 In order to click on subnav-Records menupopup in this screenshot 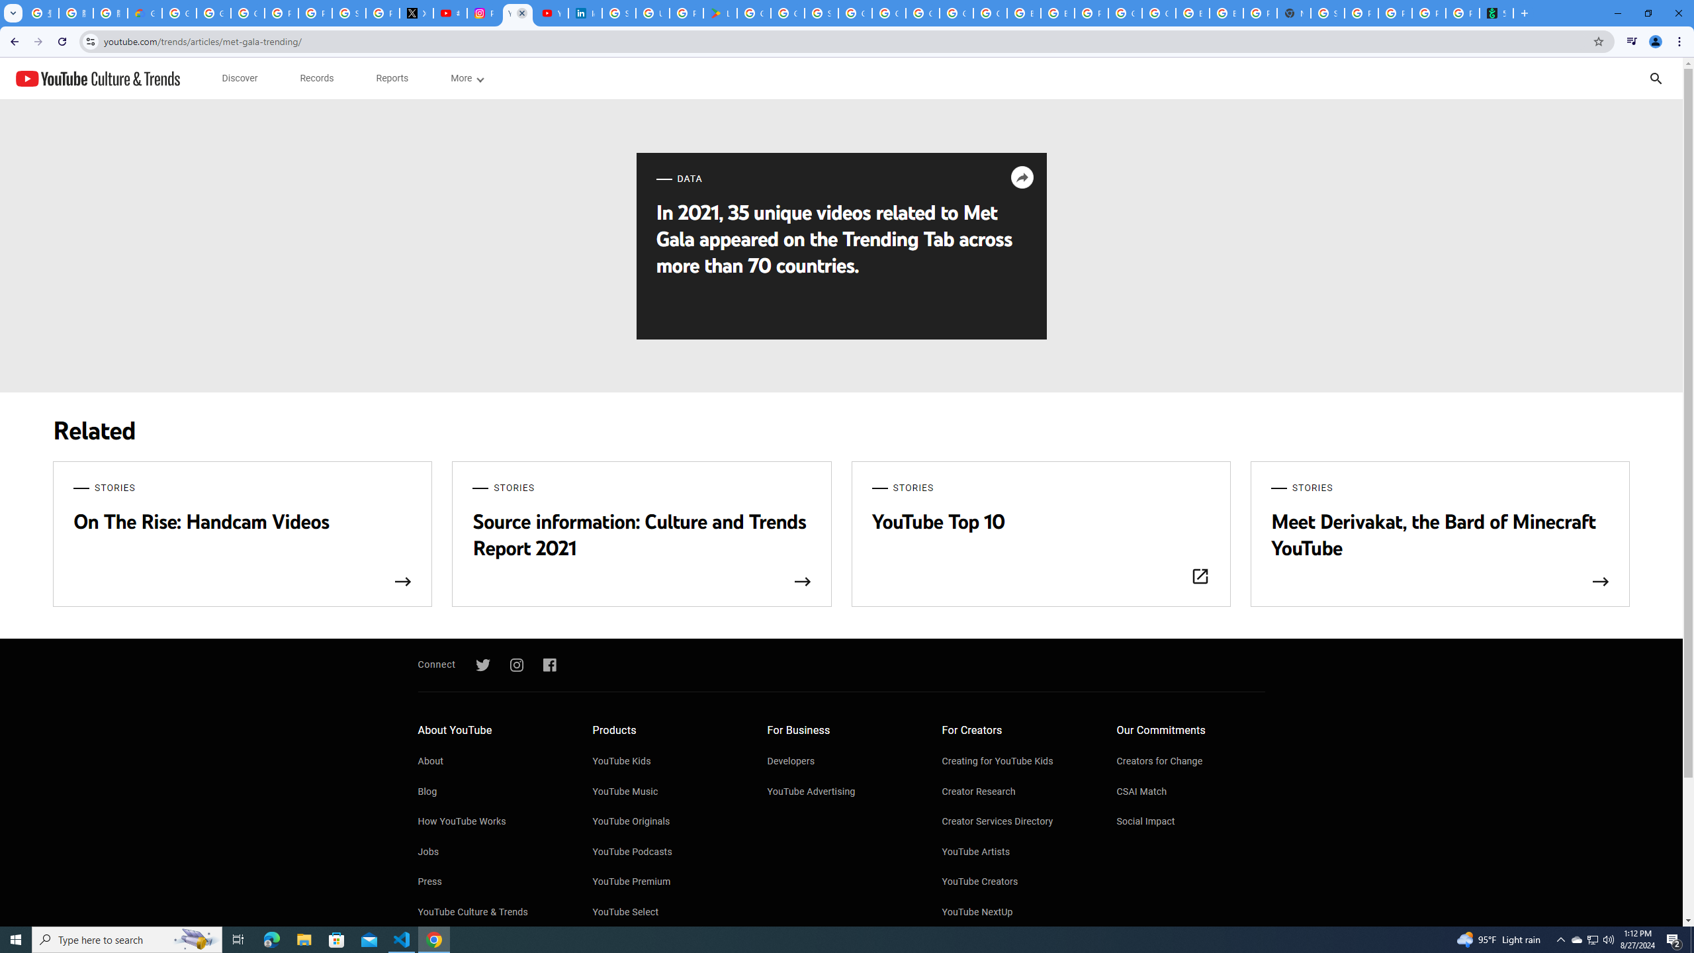, I will do `click(316, 78)`.